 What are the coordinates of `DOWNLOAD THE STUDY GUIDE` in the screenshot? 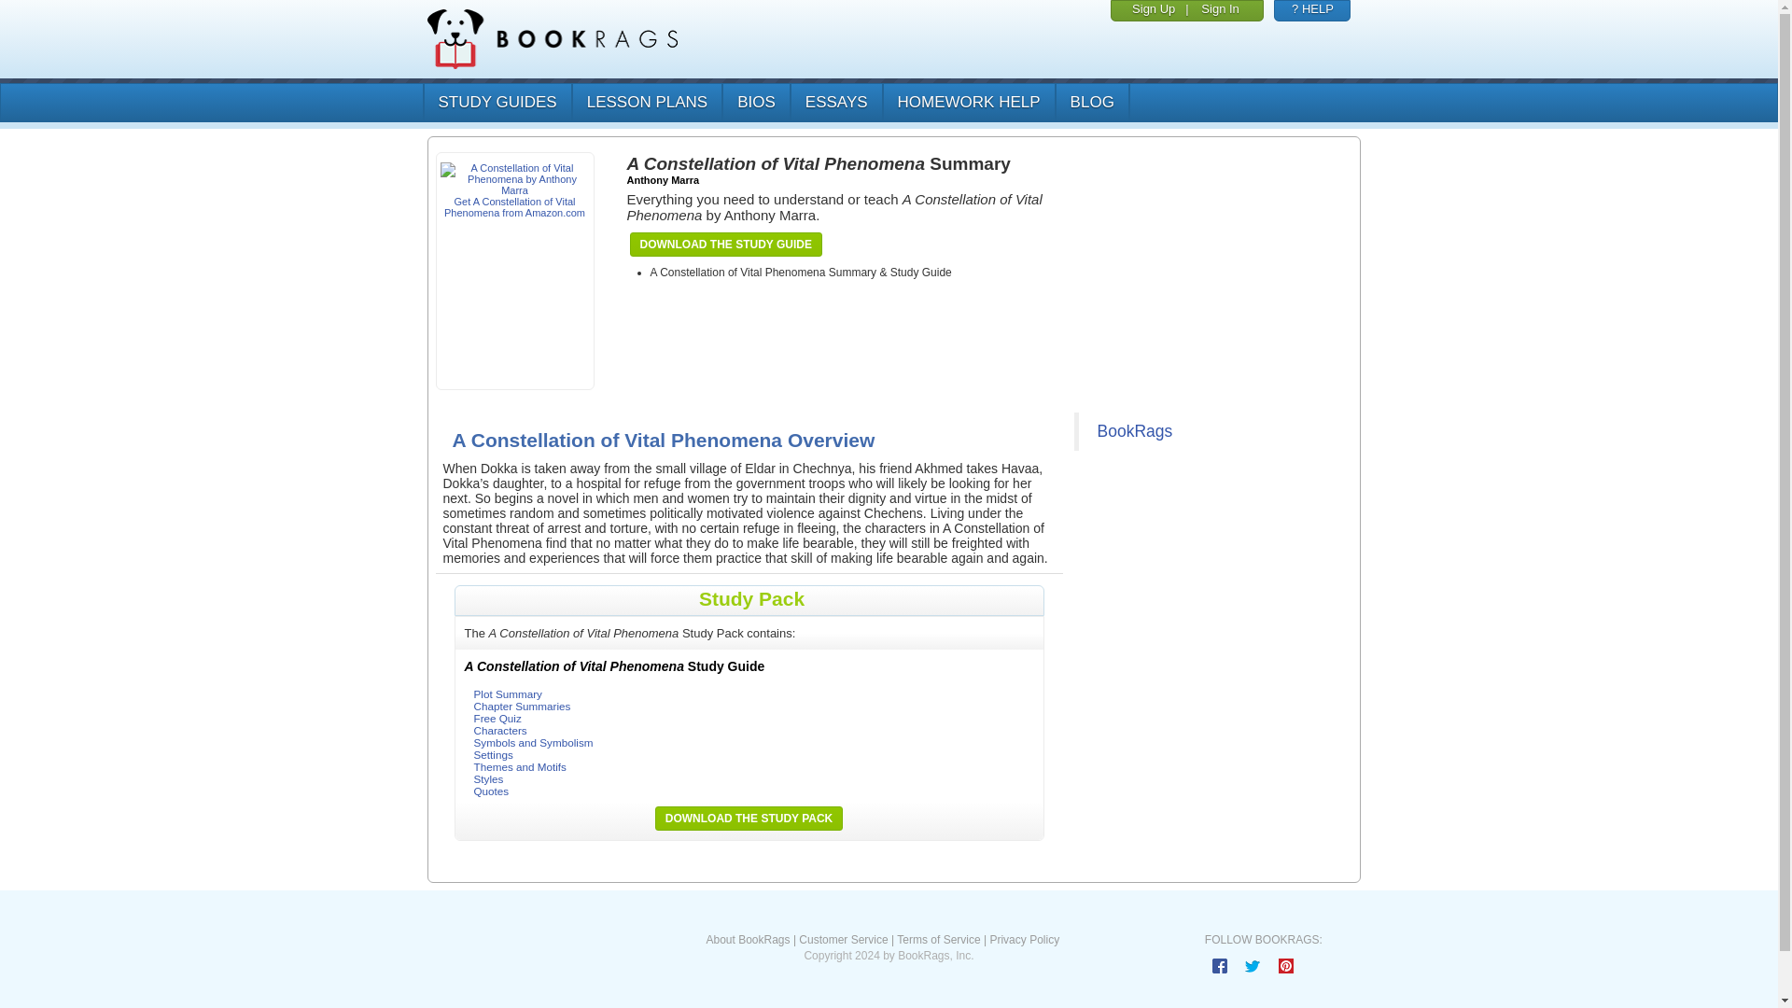 It's located at (725, 245).